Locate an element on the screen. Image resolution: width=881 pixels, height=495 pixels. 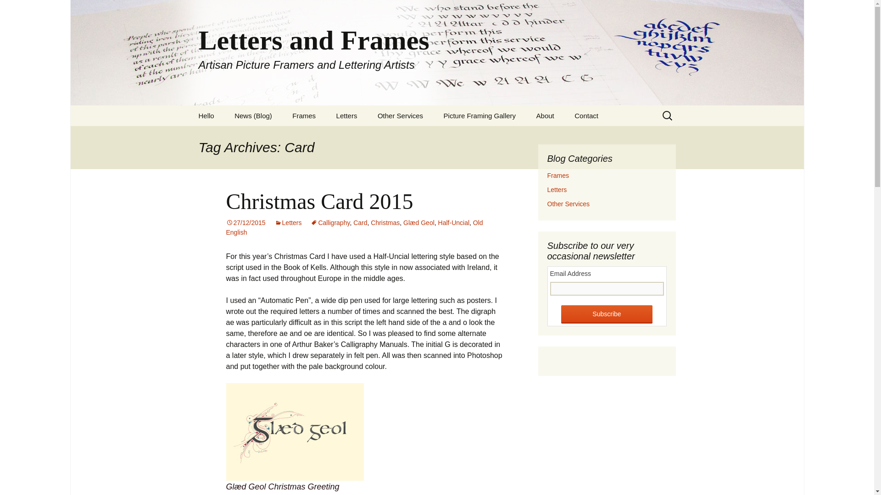
Card is located at coordinates (360, 223).